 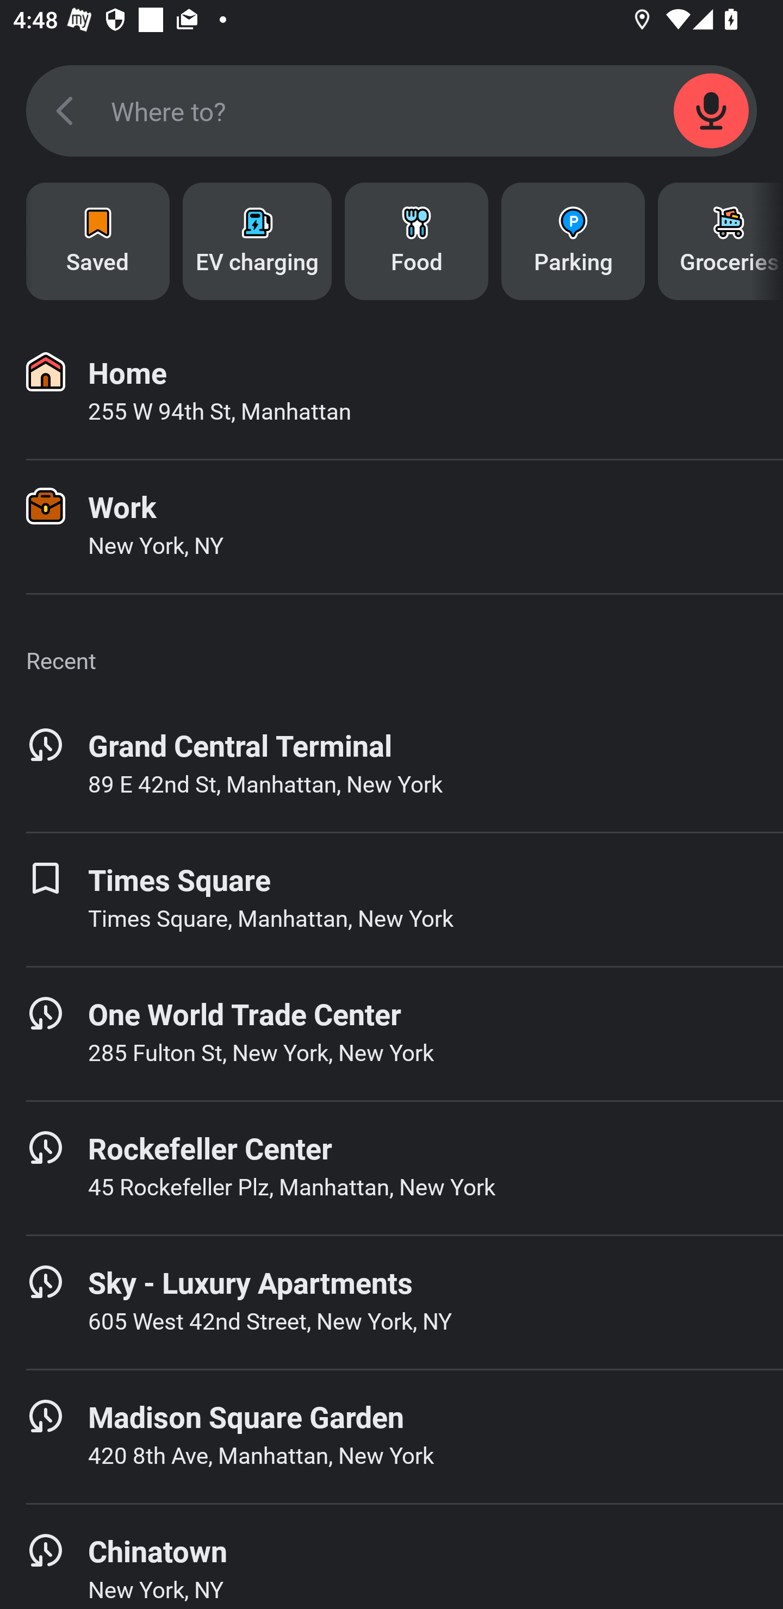 What do you see at coordinates (417, 241) in the screenshot?
I see `Food` at bounding box center [417, 241].